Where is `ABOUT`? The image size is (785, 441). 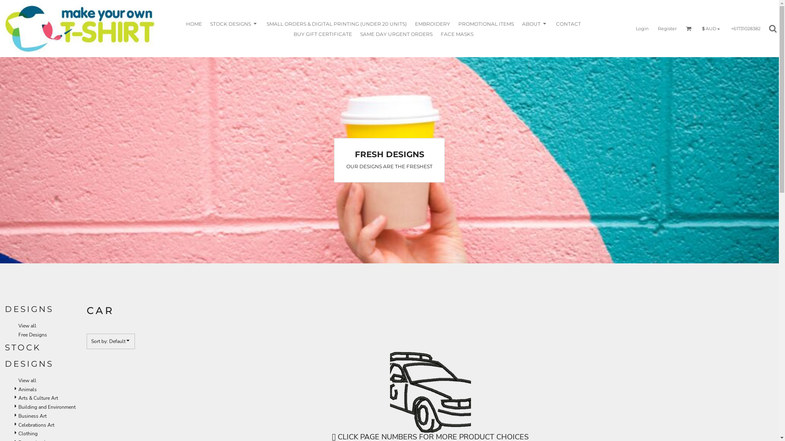
ABOUT is located at coordinates (535, 24).